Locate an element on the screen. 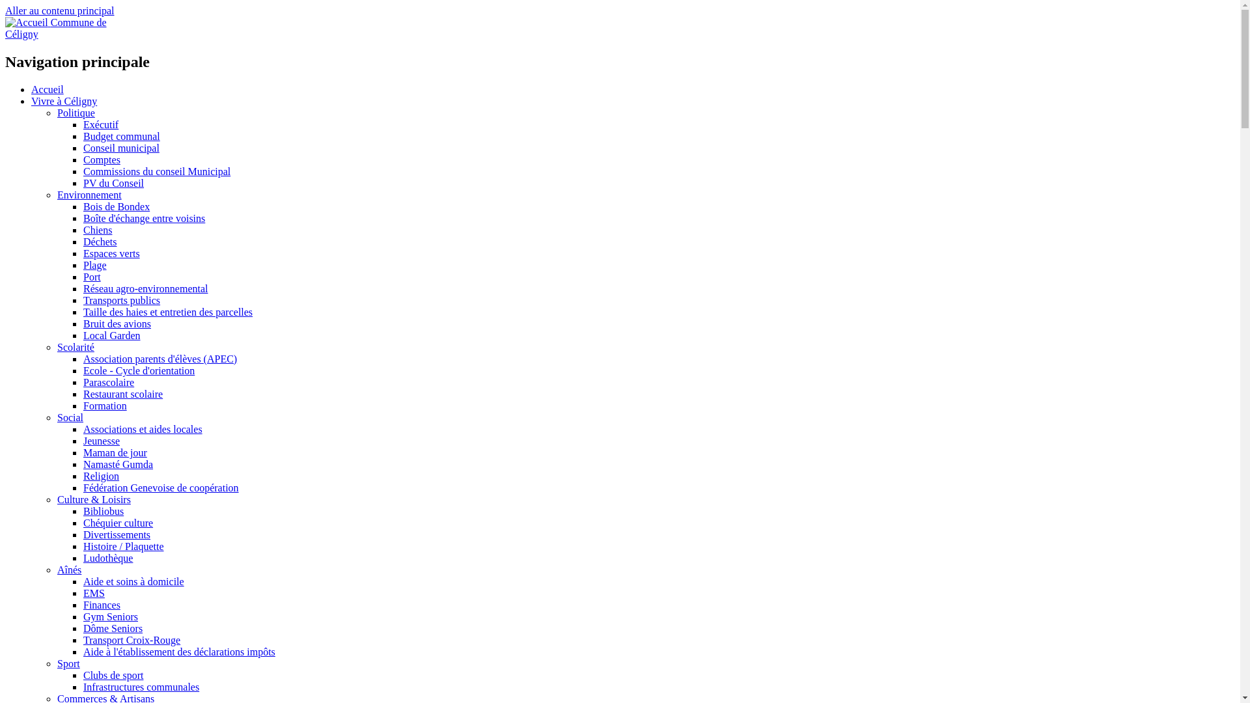 This screenshot has width=1250, height=703. Infrastructures communales is located at coordinates (141, 687).